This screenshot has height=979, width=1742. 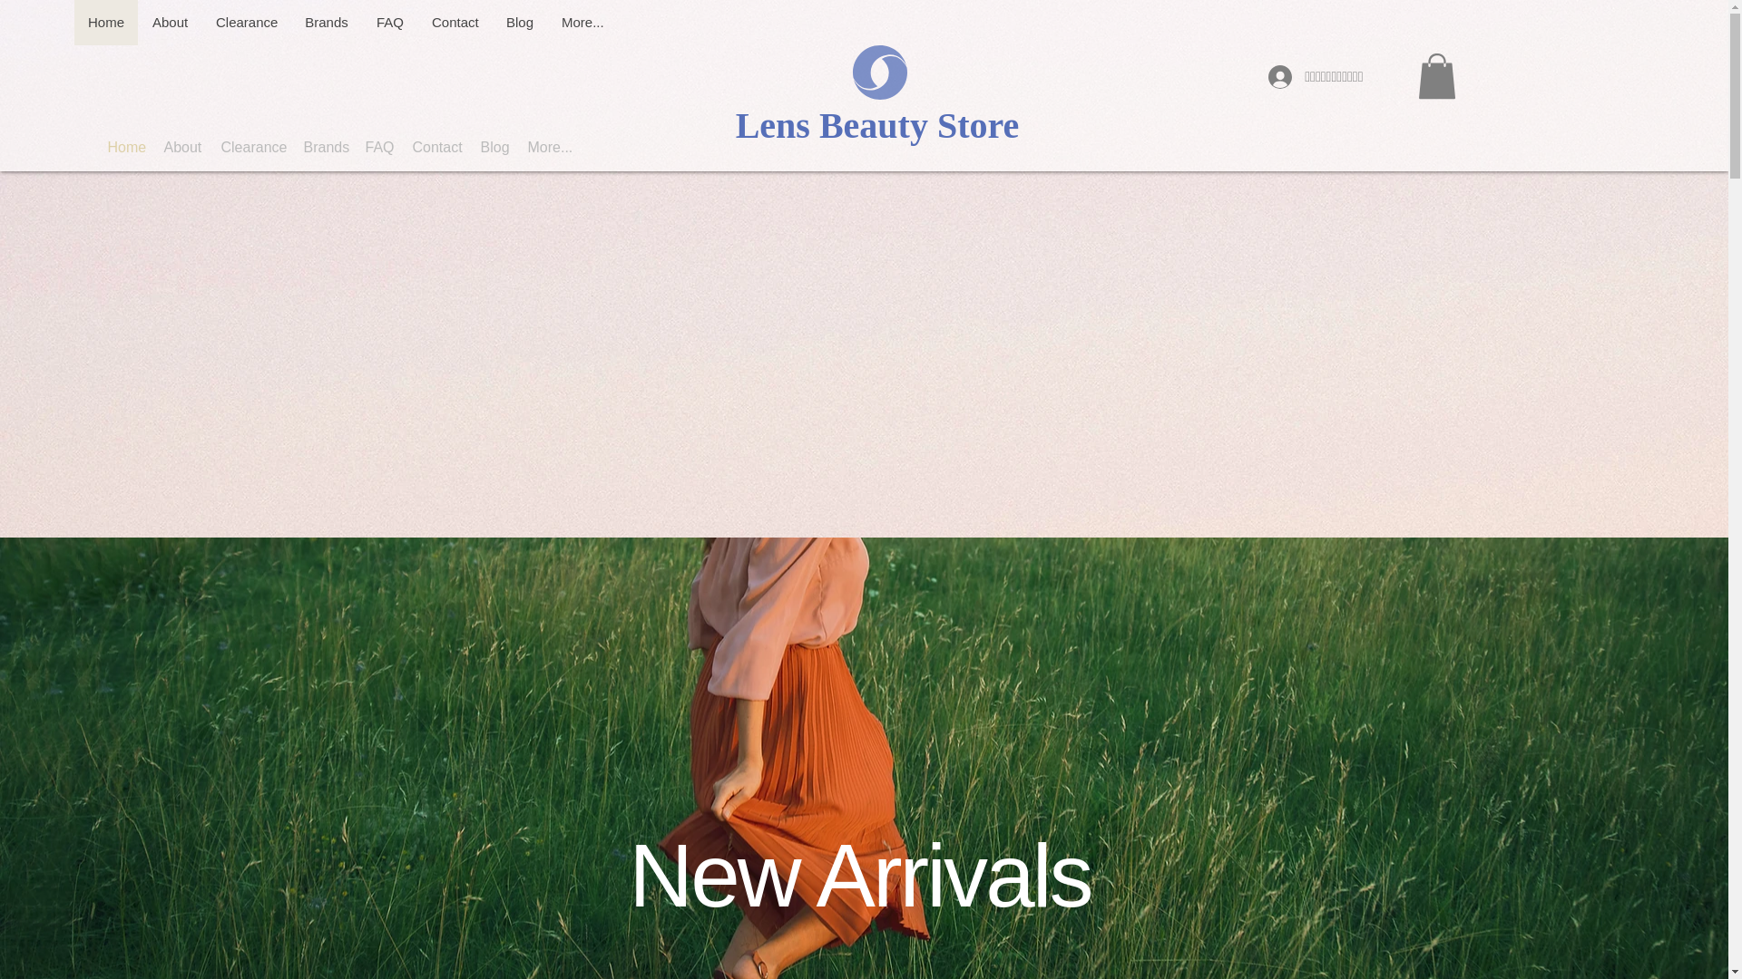 What do you see at coordinates (169, 22) in the screenshot?
I see `About` at bounding box center [169, 22].